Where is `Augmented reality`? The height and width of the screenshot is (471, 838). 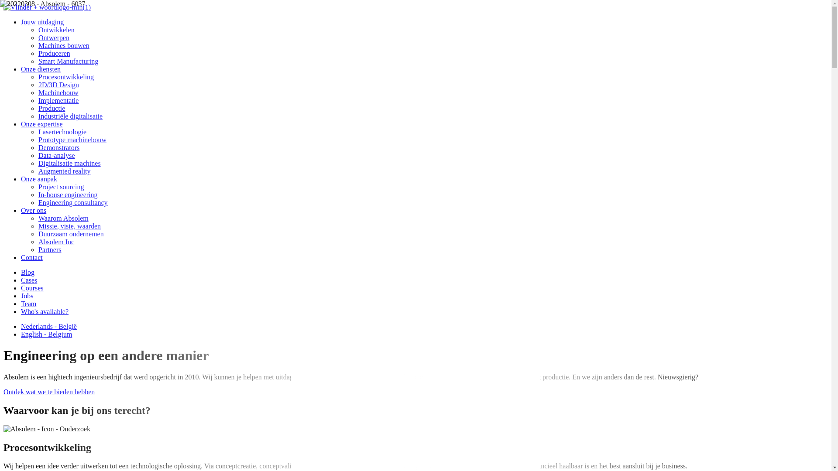 Augmented reality is located at coordinates (65, 171).